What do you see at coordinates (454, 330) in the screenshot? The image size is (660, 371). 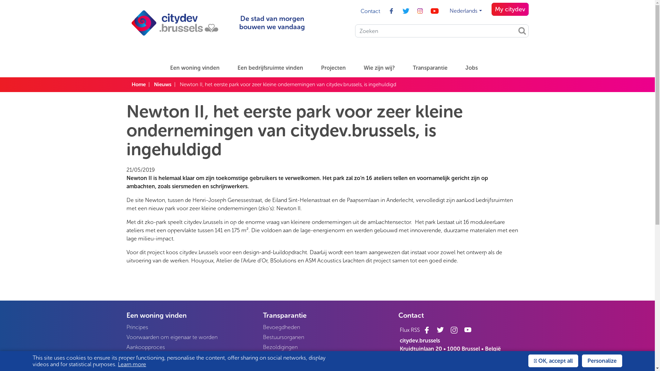 I see `Instagram` at bounding box center [454, 330].